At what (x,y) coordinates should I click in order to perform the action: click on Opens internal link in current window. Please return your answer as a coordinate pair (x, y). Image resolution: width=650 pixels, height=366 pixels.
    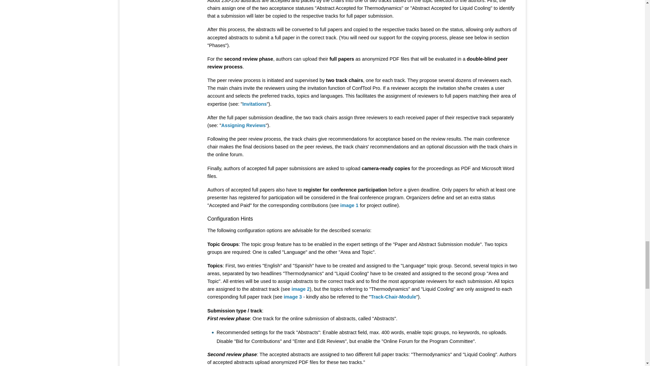
    Looking at the image, I should click on (244, 125).